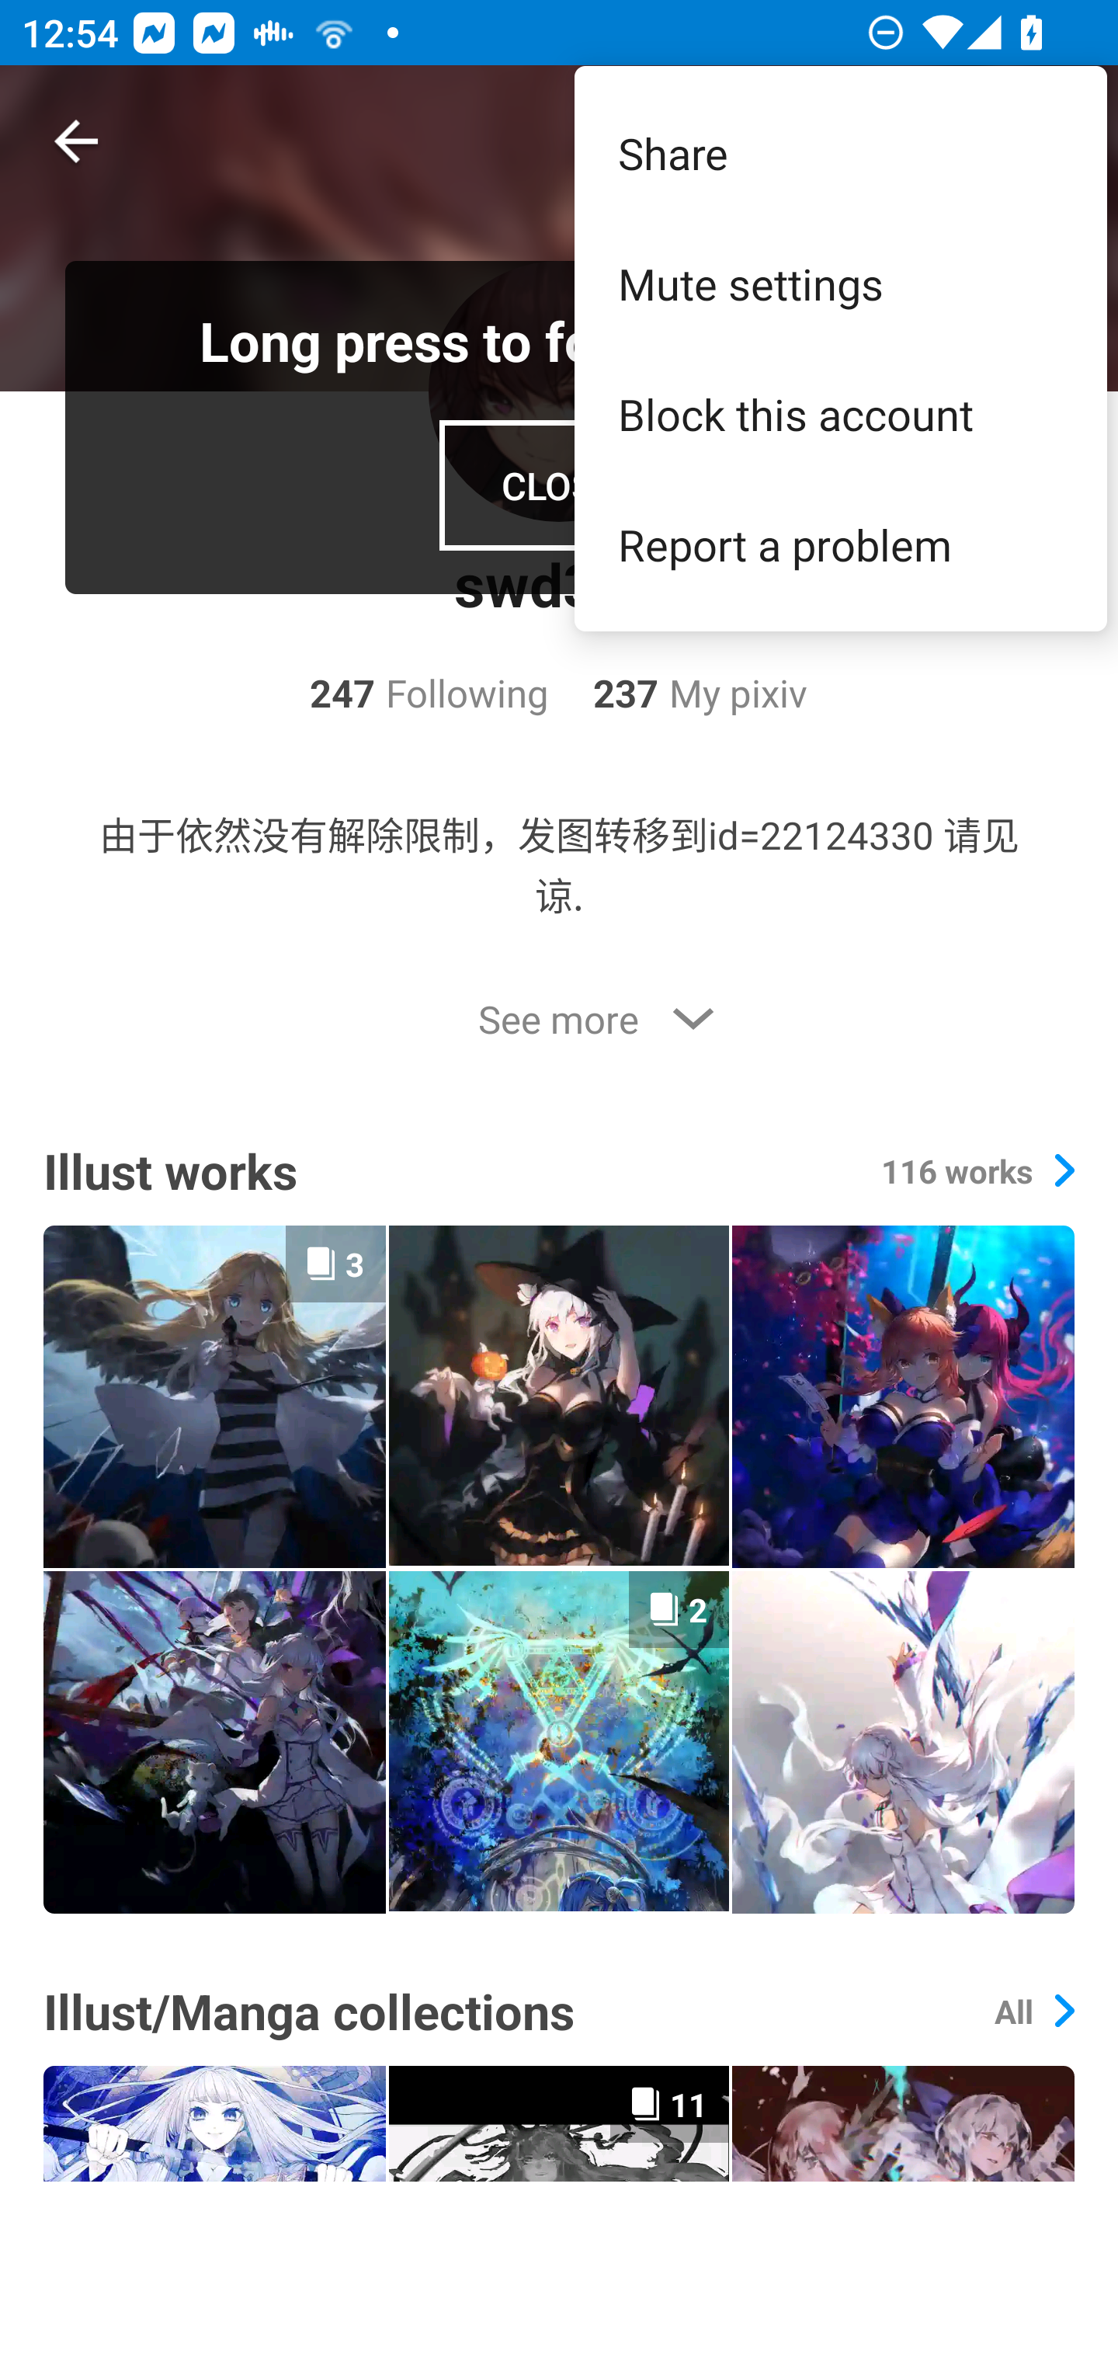 The width and height of the screenshot is (1118, 2361). I want to click on Report a problem, so click(840, 544).